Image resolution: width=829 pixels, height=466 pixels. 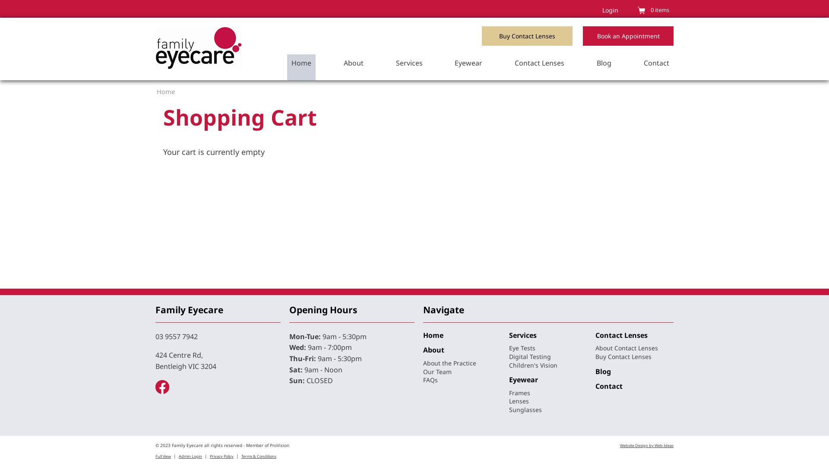 I want to click on Buy Contact Lenses, so click(x=527, y=36).